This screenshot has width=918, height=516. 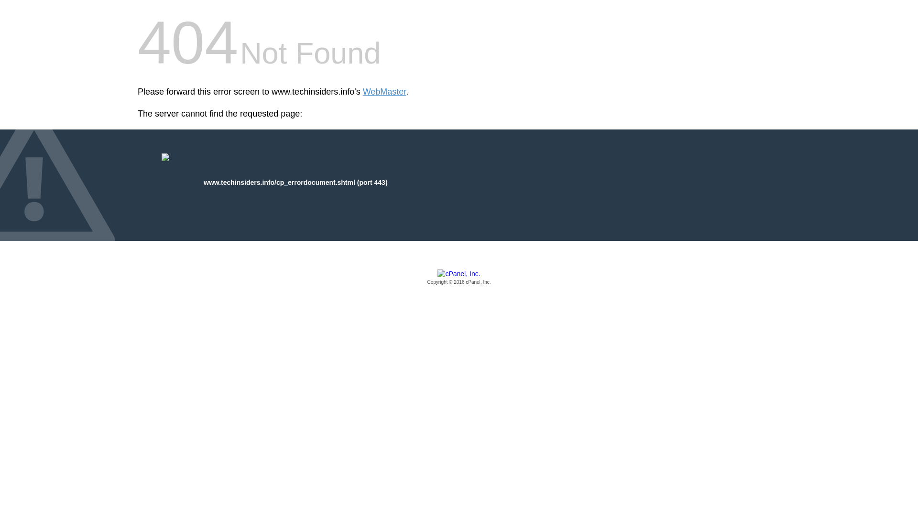 I want to click on cPanel, Inc., so click(x=459, y=278).